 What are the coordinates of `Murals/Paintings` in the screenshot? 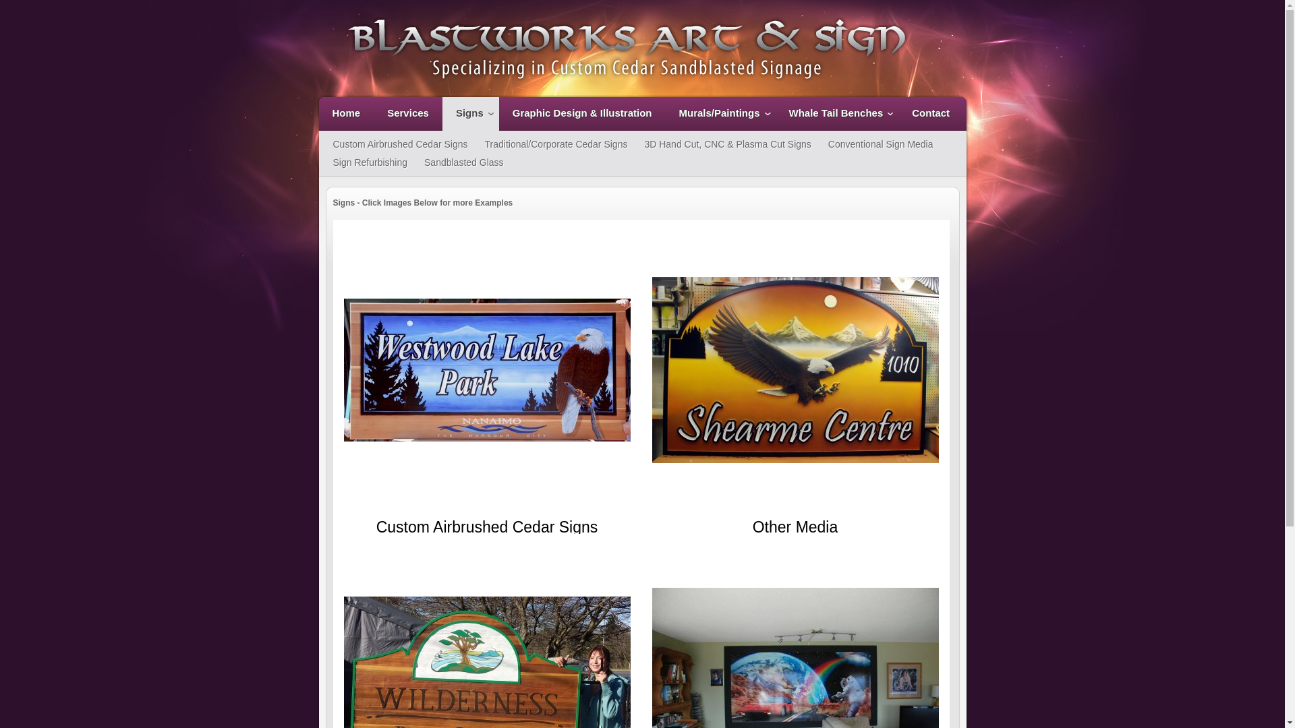 It's located at (720, 114).